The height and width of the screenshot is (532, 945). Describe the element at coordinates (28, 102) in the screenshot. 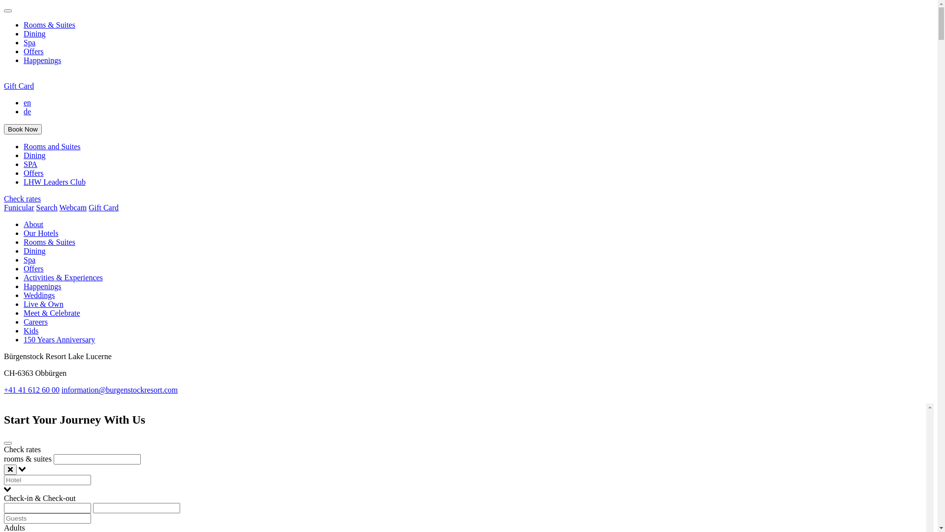

I see `en` at that location.